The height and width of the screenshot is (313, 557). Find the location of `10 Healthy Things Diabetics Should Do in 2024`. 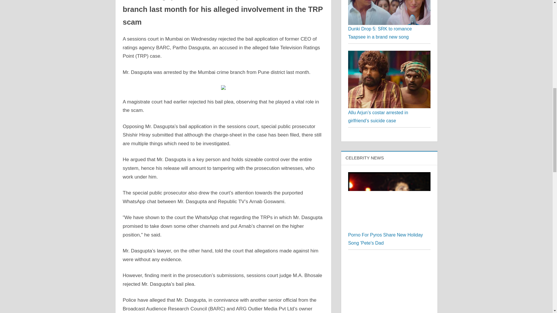

10 Healthy Things Diabetics Should Do in 2024 is located at coordinates (389, 174).